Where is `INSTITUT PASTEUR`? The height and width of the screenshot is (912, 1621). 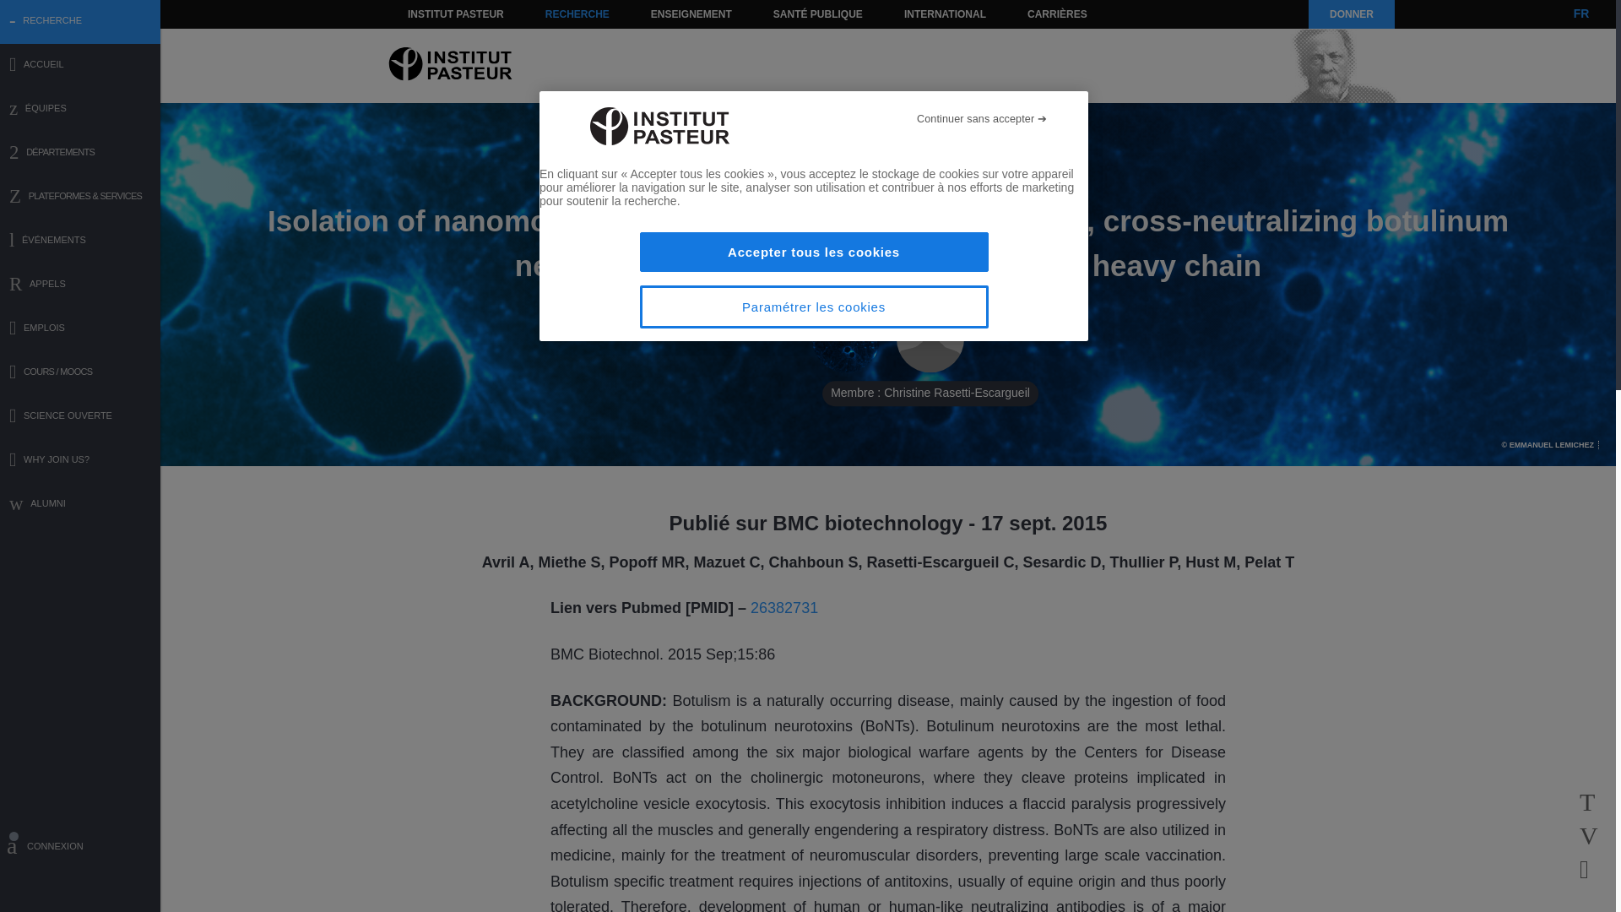 INSTITUT PASTEUR is located at coordinates (456, 14).